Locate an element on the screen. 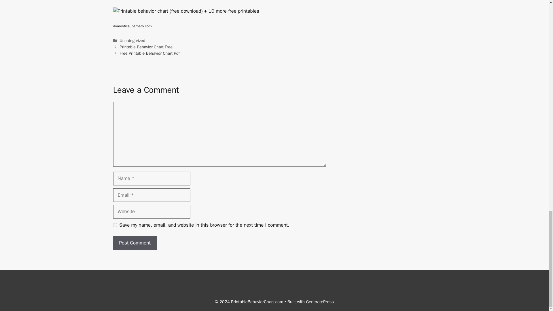 The height and width of the screenshot is (311, 553). Uncategorized is located at coordinates (132, 40).